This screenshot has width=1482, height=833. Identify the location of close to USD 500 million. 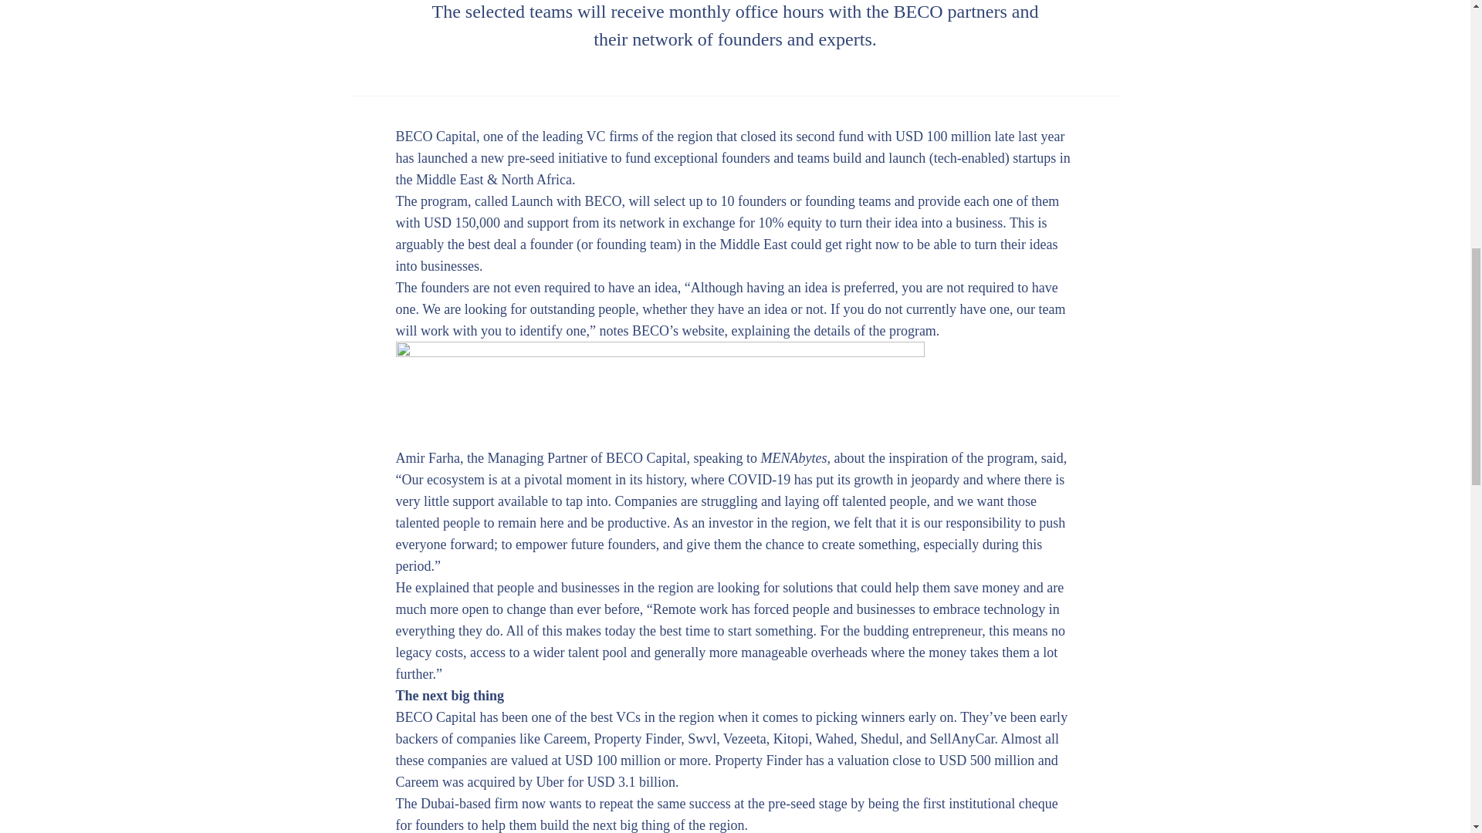
(963, 760).